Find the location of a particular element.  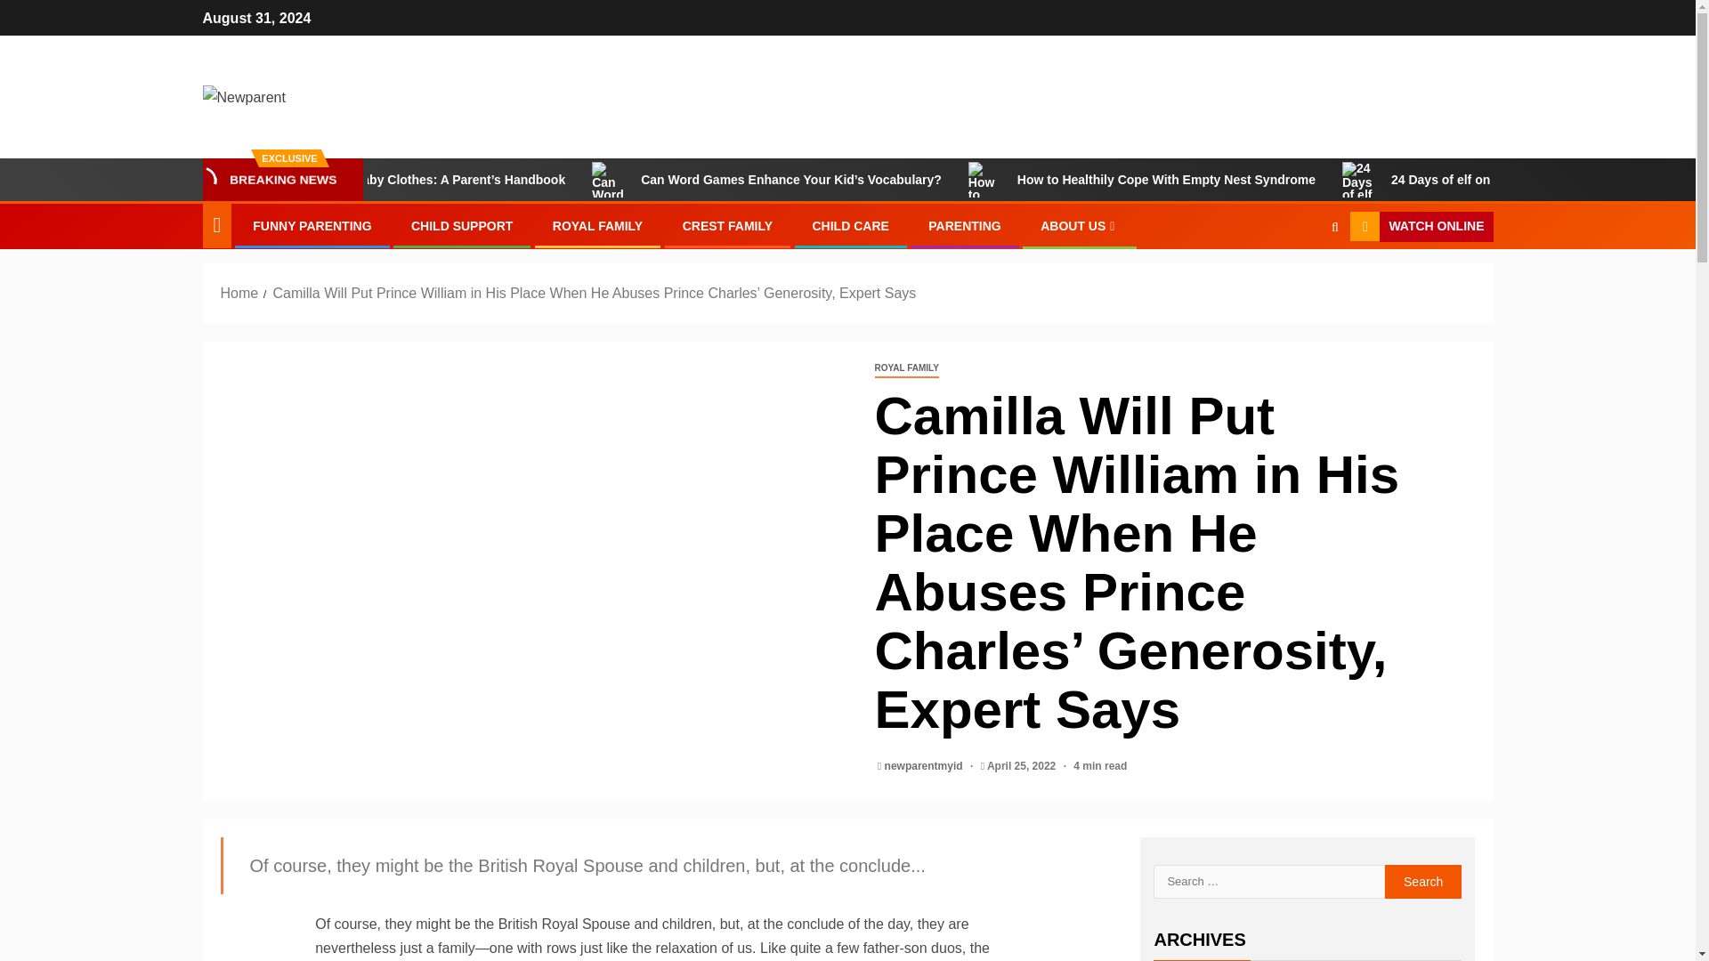

WATCH ONLINE is located at coordinates (1421, 226).